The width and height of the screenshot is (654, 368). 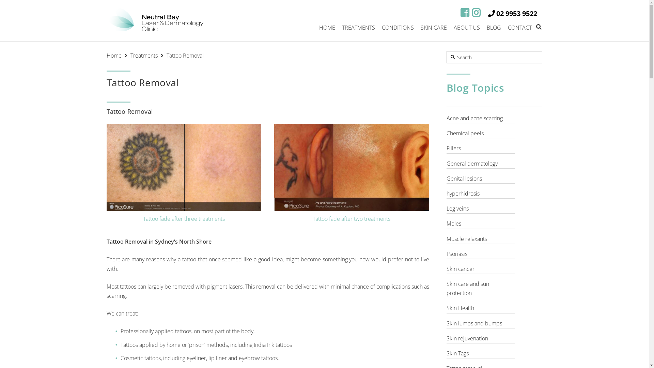 I want to click on Chemical peels, so click(x=481, y=134).